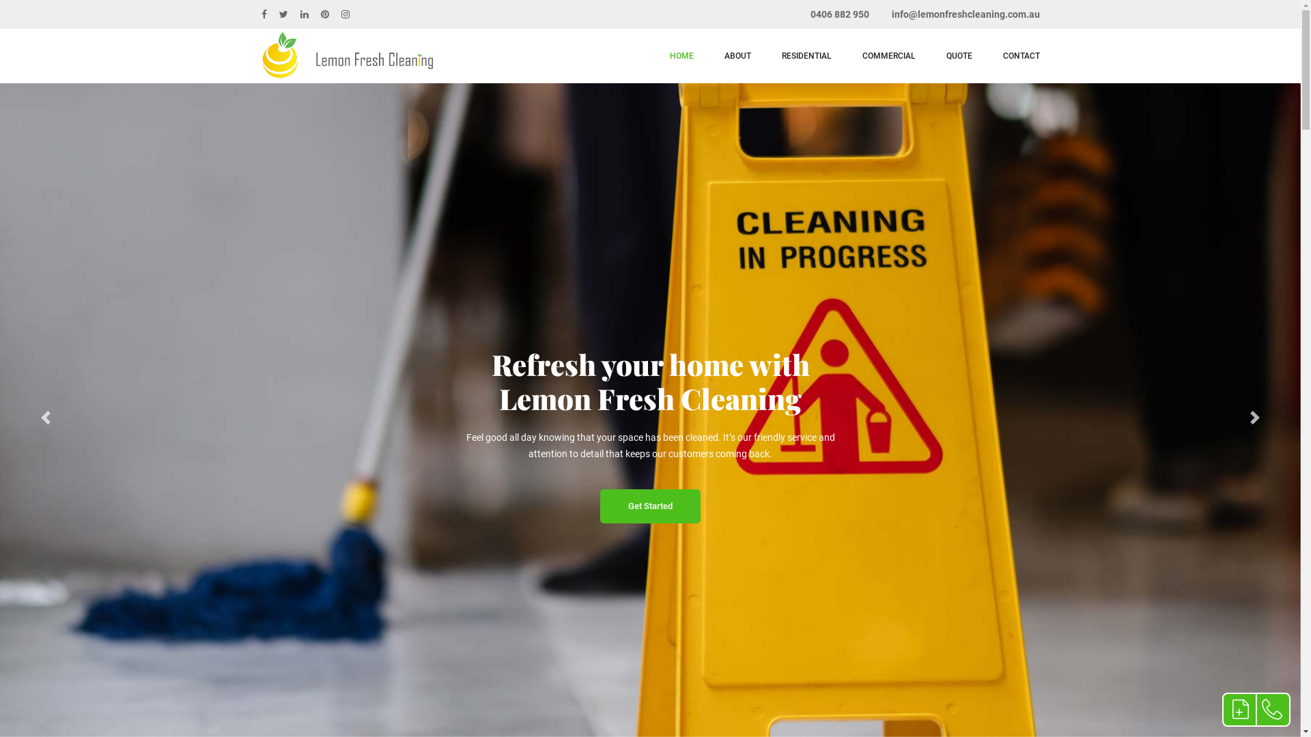  I want to click on CONTACT, so click(1021, 56).